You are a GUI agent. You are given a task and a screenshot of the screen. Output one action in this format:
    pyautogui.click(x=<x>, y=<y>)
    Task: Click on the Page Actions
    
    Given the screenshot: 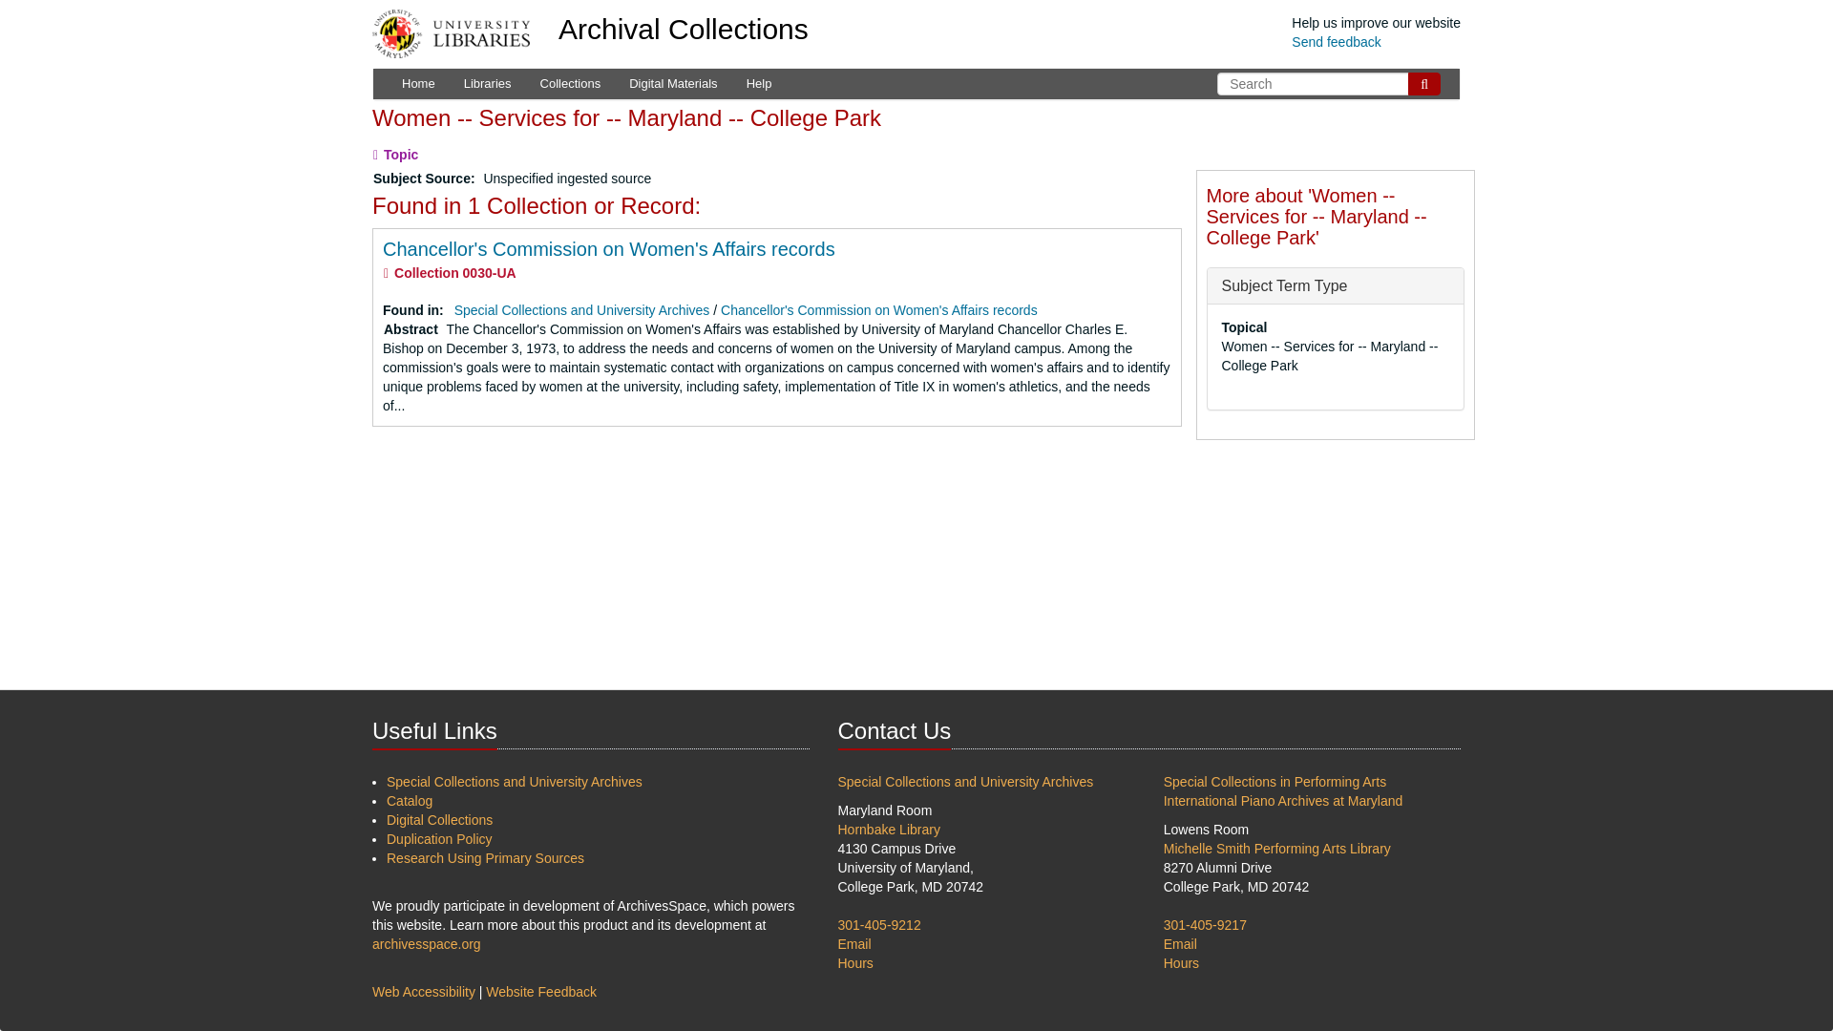 What is the action you would take?
    pyautogui.click(x=1241, y=111)
    